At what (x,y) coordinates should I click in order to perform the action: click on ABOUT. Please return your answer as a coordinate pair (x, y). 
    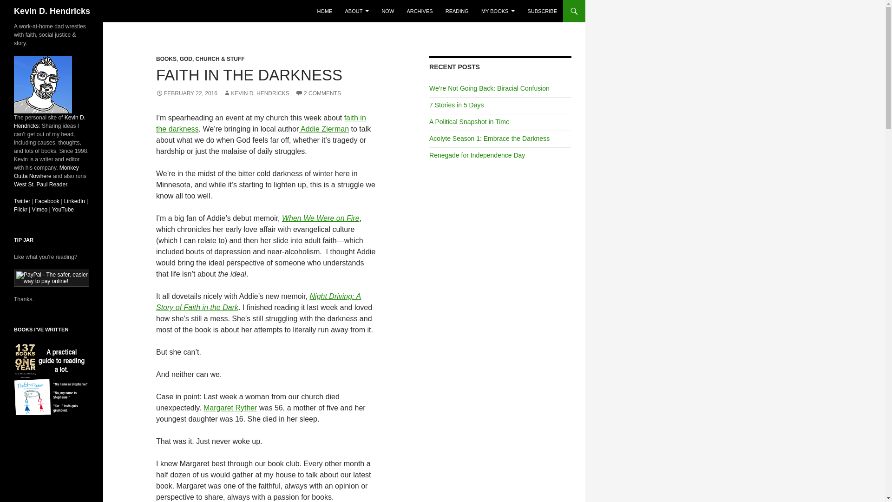
    Looking at the image, I should click on (357, 11).